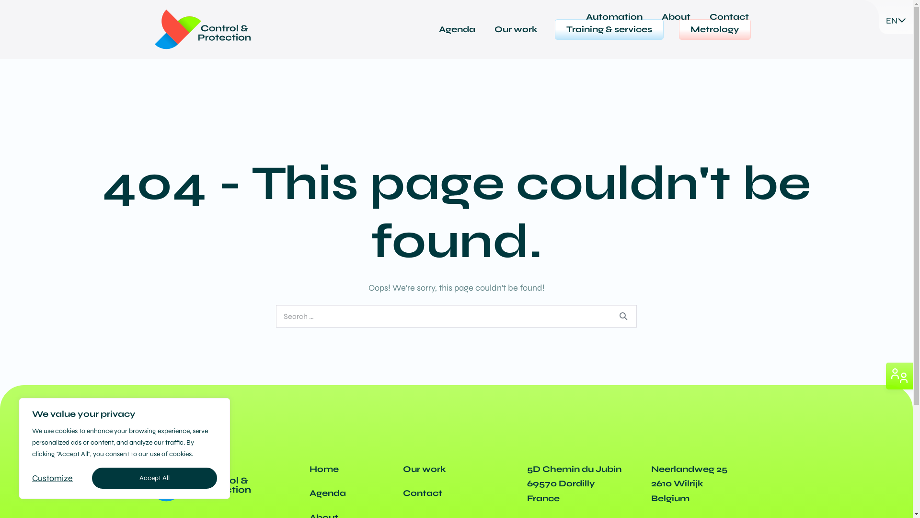  I want to click on About, so click(676, 17).